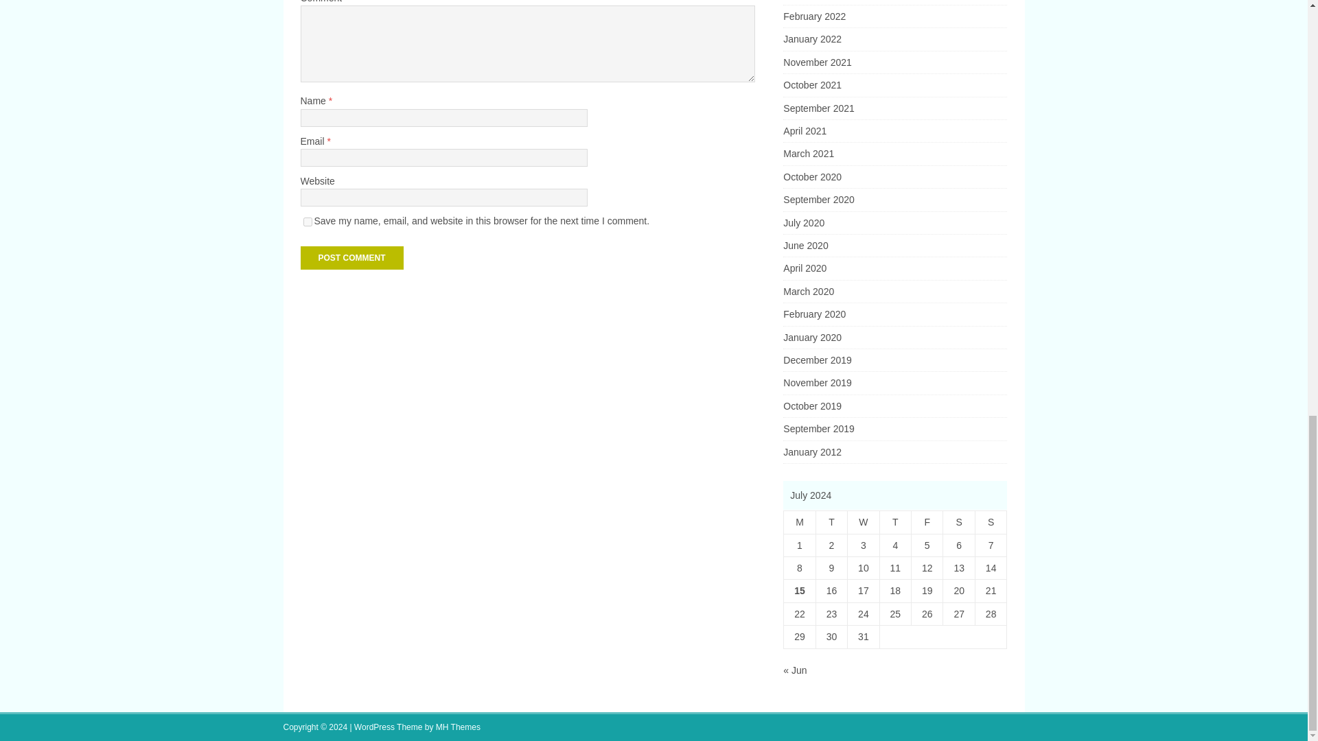 The height and width of the screenshot is (741, 1318). What do you see at coordinates (863, 522) in the screenshot?
I see `Wednesday` at bounding box center [863, 522].